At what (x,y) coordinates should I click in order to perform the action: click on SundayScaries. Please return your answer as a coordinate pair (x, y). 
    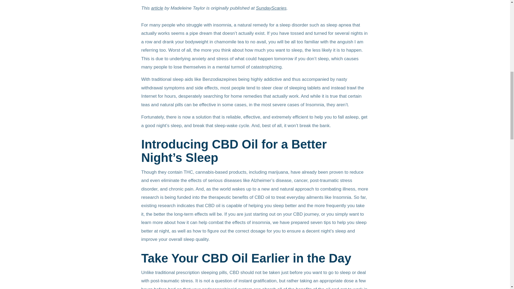
    Looking at the image, I should click on (271, 8).